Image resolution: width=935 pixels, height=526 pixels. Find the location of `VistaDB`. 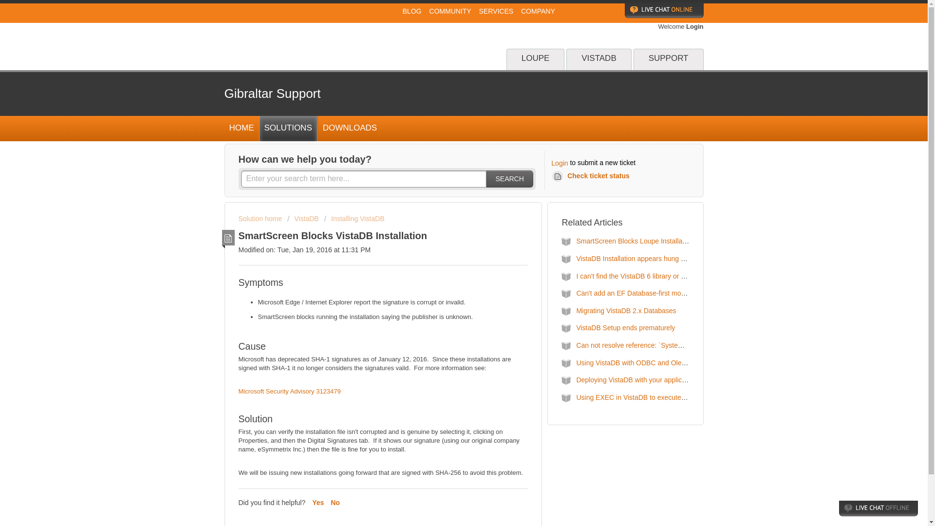

VistaDB is located at coordinates (303, 218).